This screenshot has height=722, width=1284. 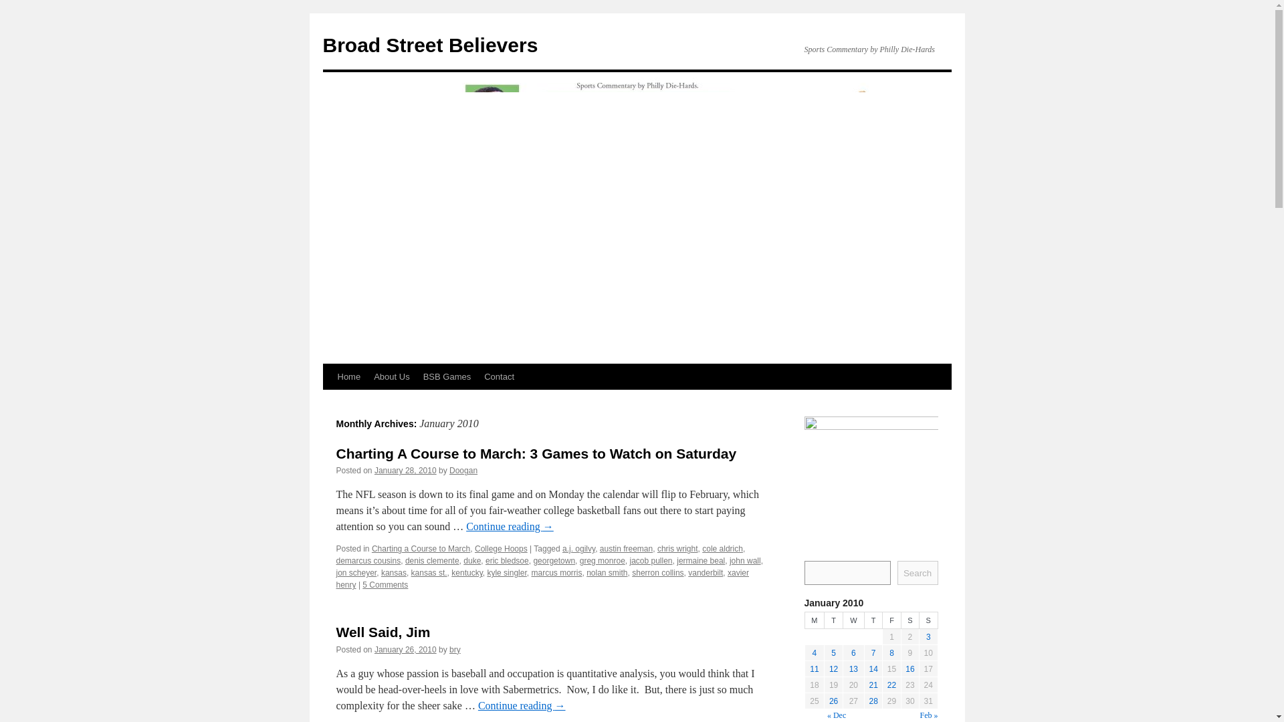 What do you see at coordinates (368, 560) in the screenshot?
I see `demarcus cousins` at bounding box center [368, 560].